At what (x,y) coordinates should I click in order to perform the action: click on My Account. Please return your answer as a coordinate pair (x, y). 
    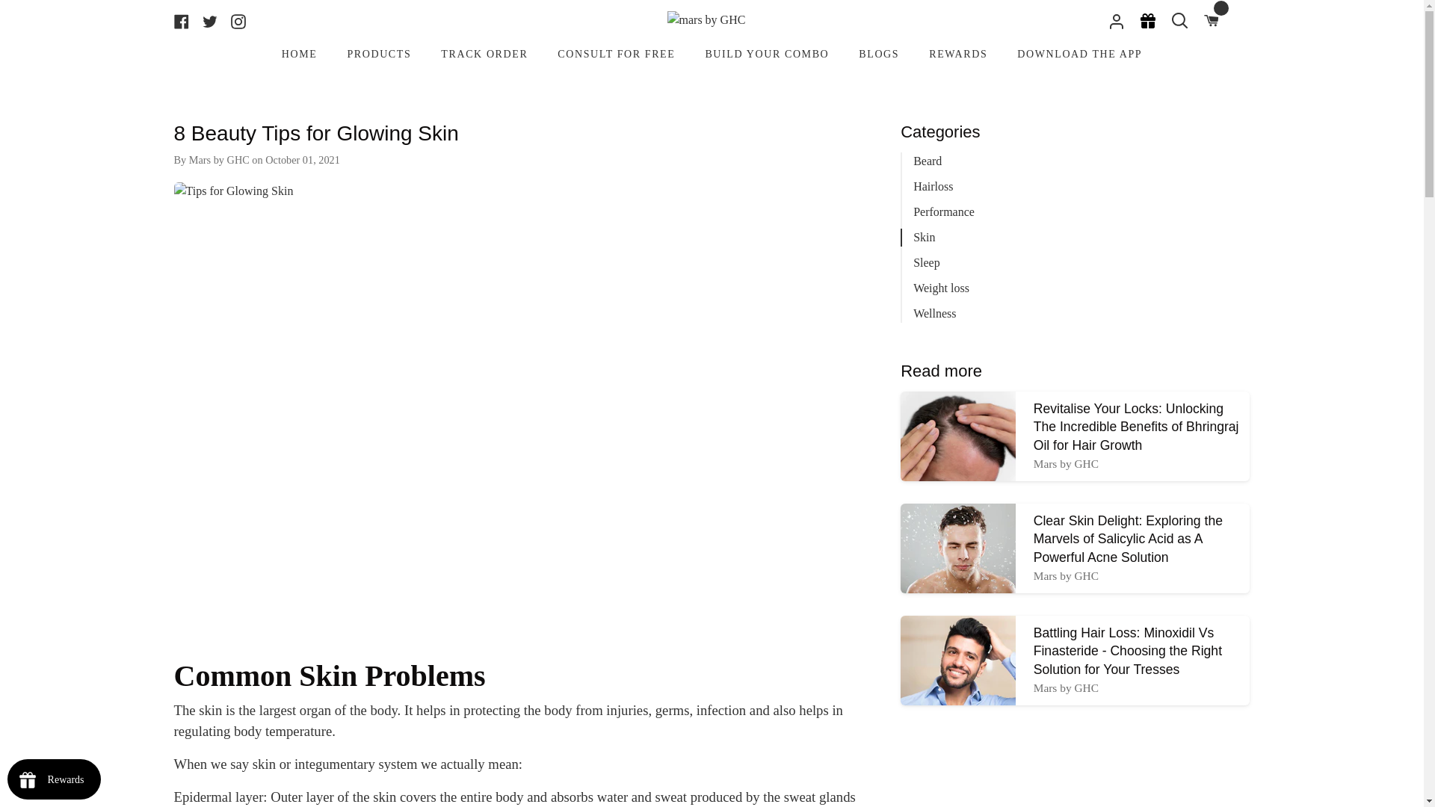
    Looking at the image, I should click on (1112, 21).